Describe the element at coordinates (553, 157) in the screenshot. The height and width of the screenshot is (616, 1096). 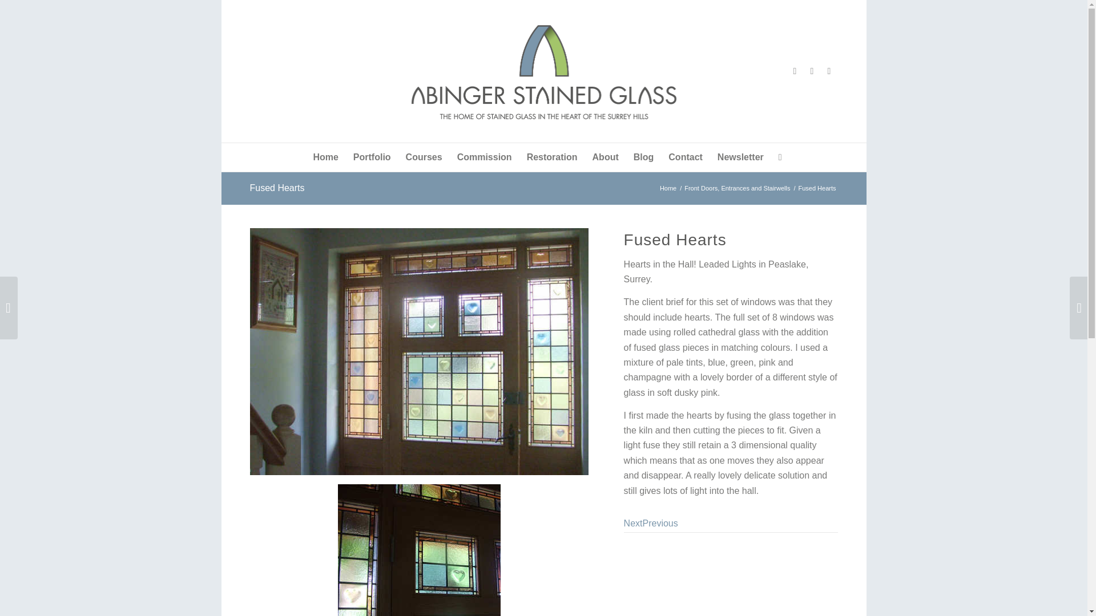
I see `Restoration` at that location.